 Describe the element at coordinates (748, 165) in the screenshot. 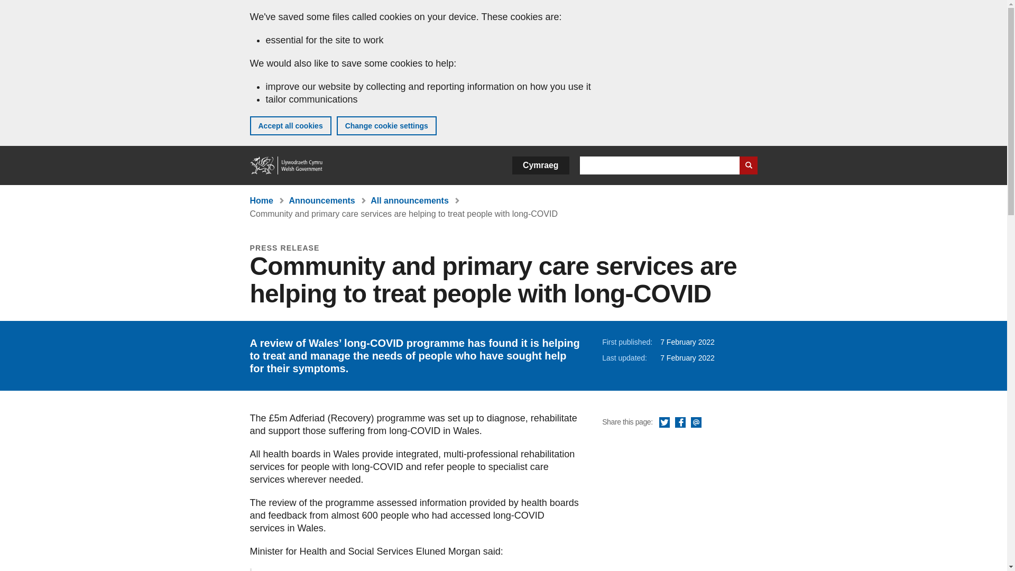

I see `Search website` at that location.